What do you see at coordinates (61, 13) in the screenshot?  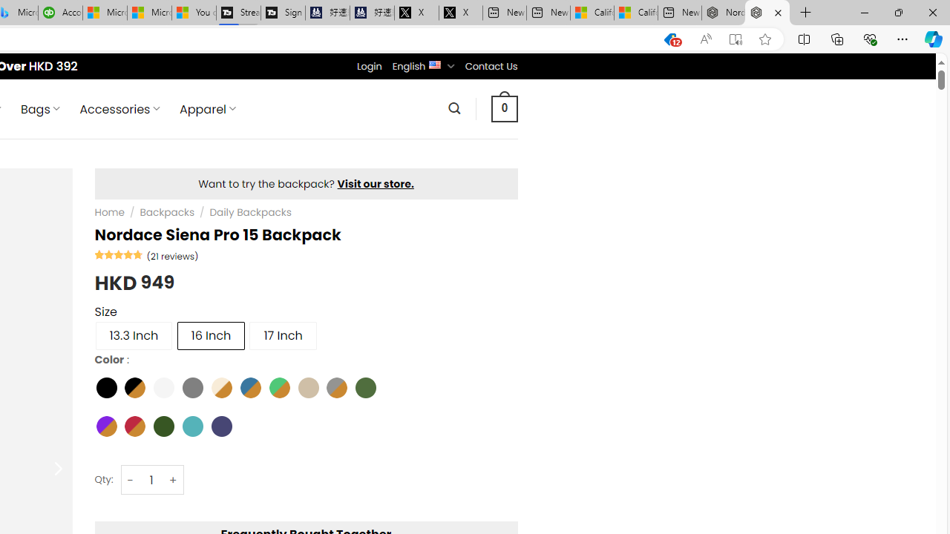 I see `Accounting Software for Accountants, CPAs and Bookkeepers` at bounding box center [61, 13].